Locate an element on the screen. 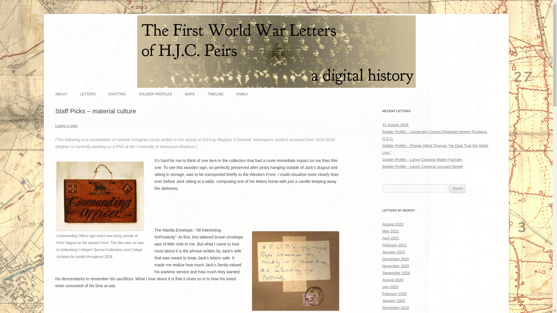 This screenshot has width=557, height=313. SOLDIER PROFILES is located at coordinates (155, 94).